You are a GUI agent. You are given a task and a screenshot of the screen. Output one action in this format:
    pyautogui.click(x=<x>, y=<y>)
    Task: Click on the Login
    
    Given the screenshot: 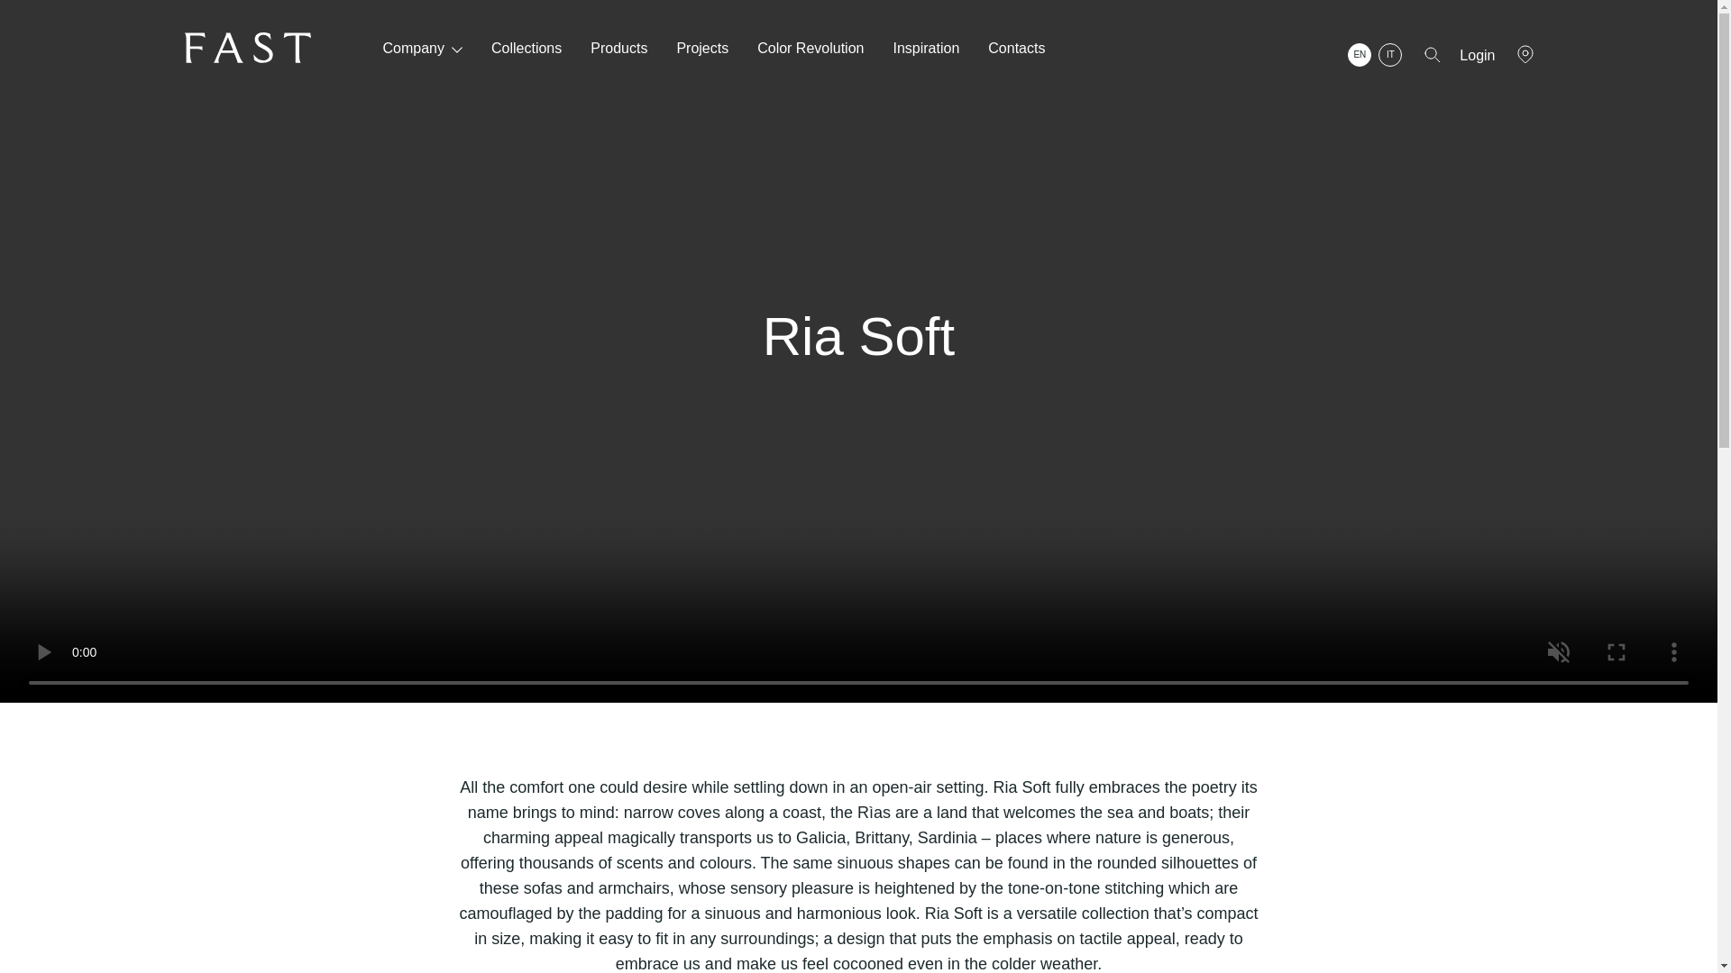 What is the action you would take?
    pyautogui.click(x=865, y=663)
    